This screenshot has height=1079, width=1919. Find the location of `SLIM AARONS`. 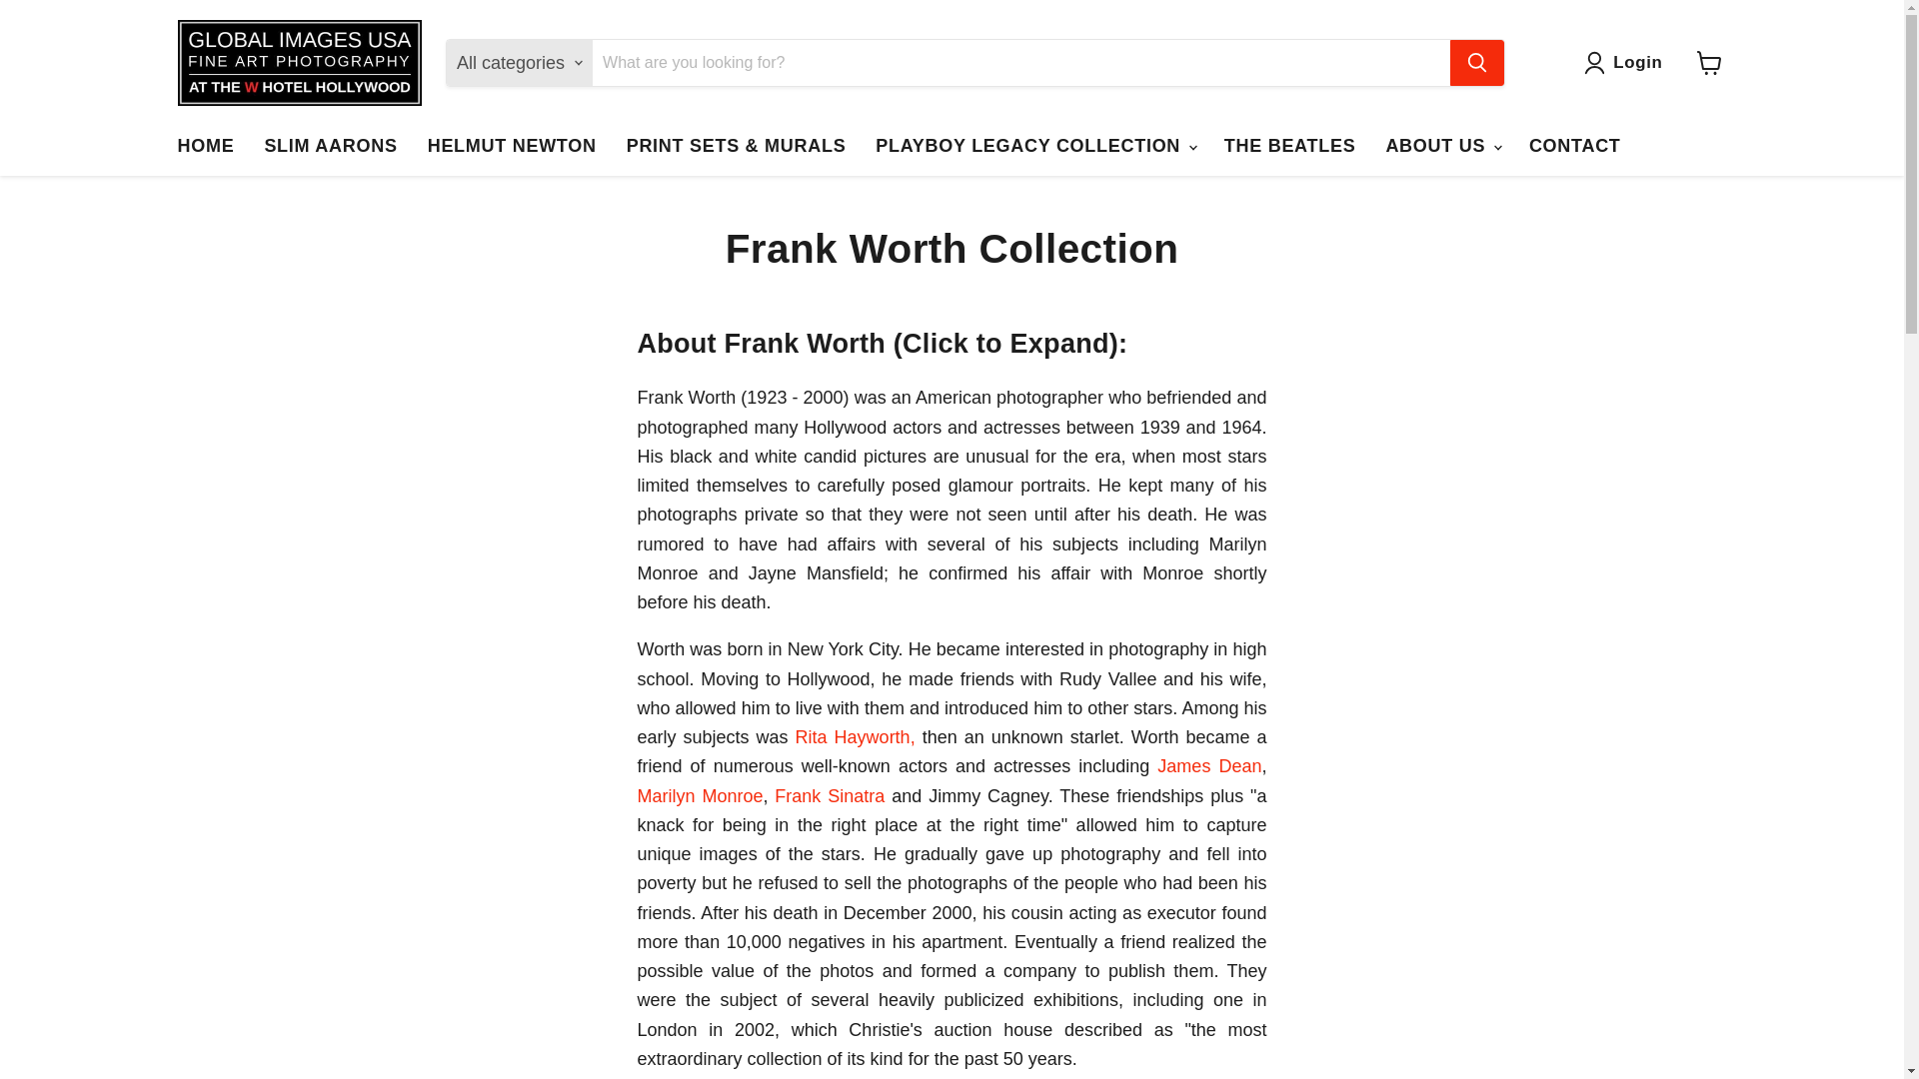

SLIM AARONS is located at coordinates (330, 146).